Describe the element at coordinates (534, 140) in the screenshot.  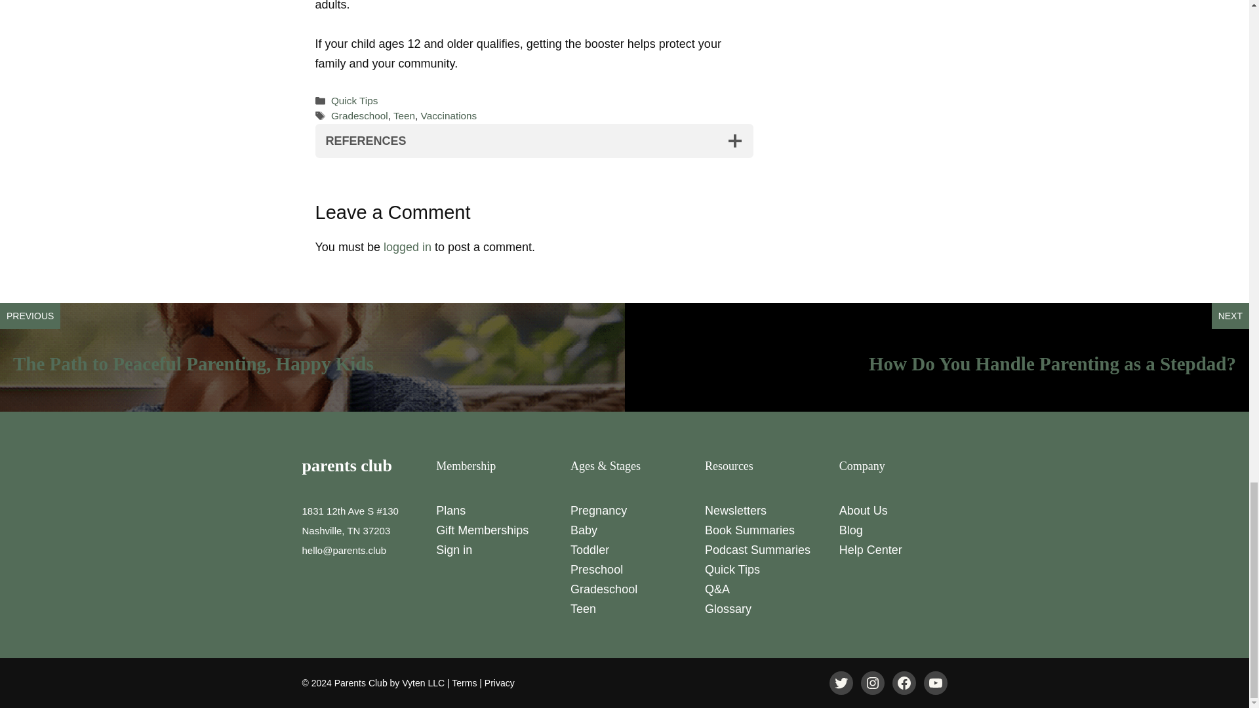
I see `REFERENCES` at that location.